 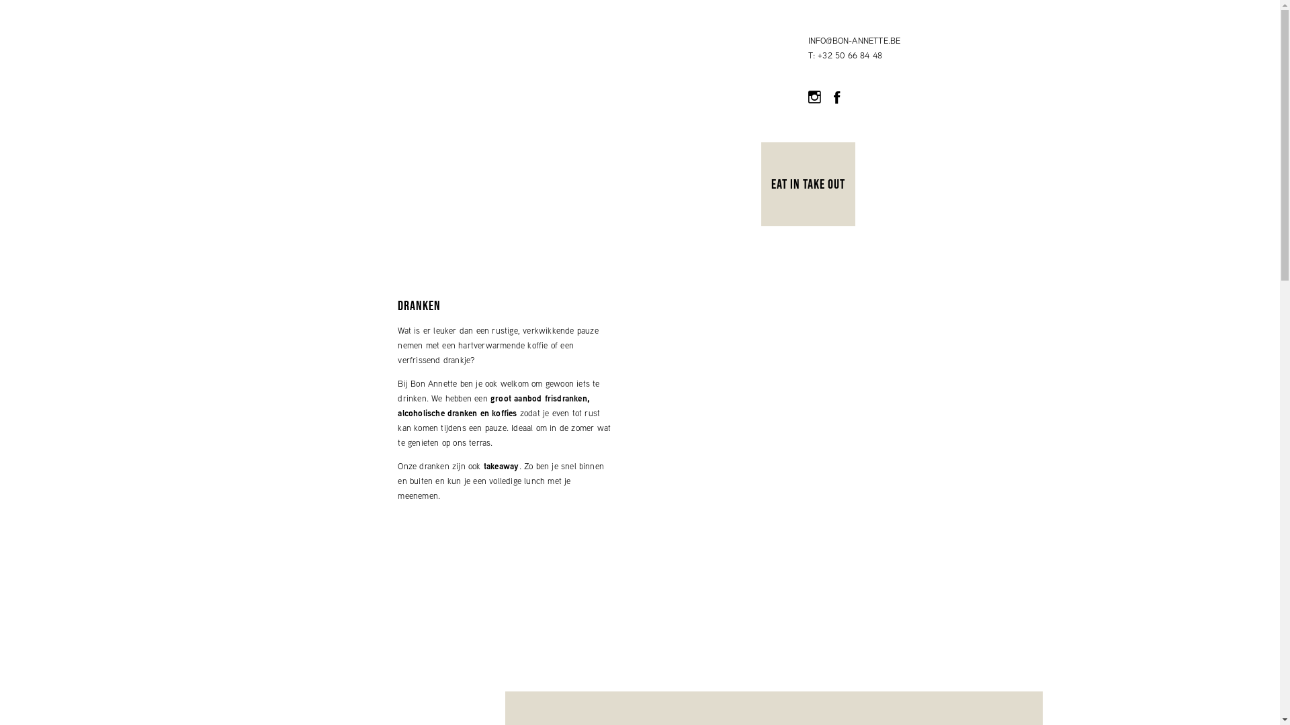 I want to click on WARME GERECHTEN, so click(x=381, y=113).